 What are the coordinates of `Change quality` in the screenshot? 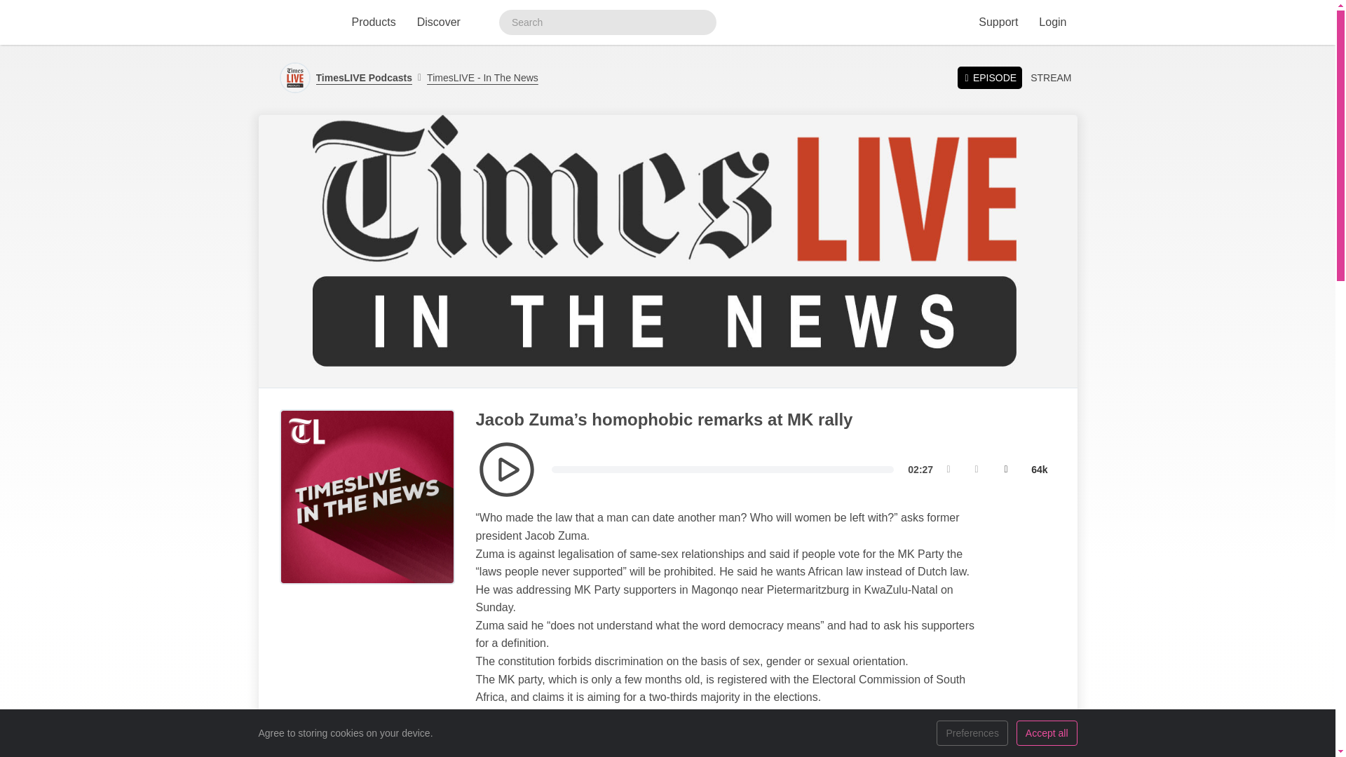 It's located at (1039, 470).